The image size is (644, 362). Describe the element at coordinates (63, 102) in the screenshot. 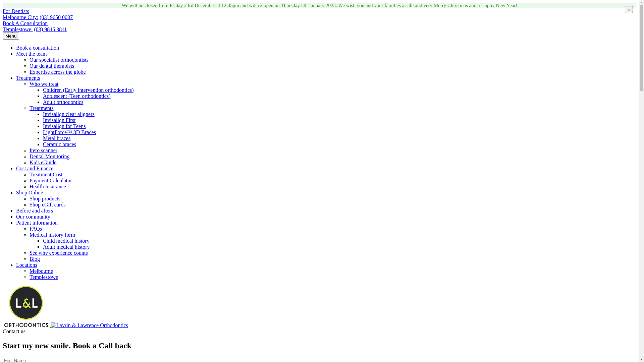

I see `Adult orthodontics` at that location.